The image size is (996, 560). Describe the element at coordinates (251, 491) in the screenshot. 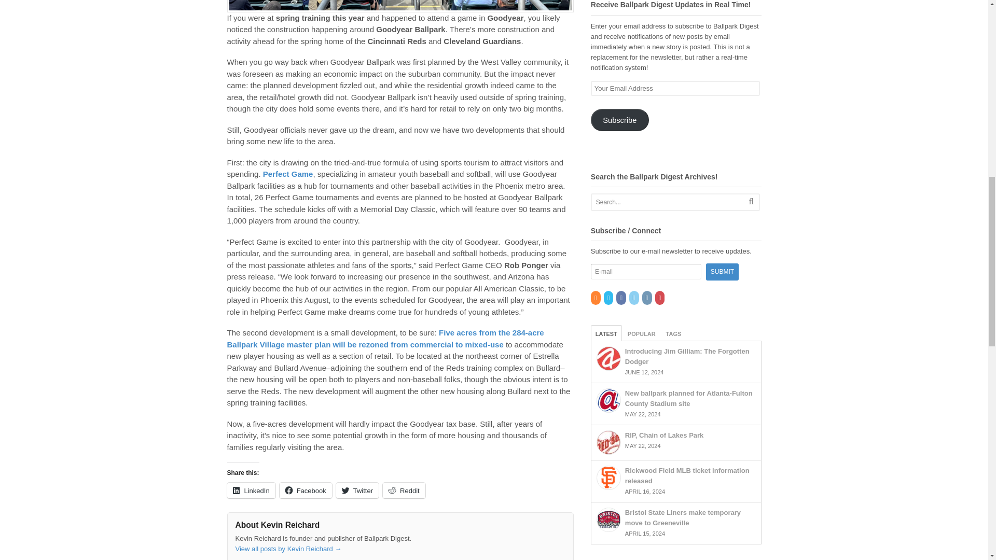

I see `Click to share on LinkedIn` at that location.